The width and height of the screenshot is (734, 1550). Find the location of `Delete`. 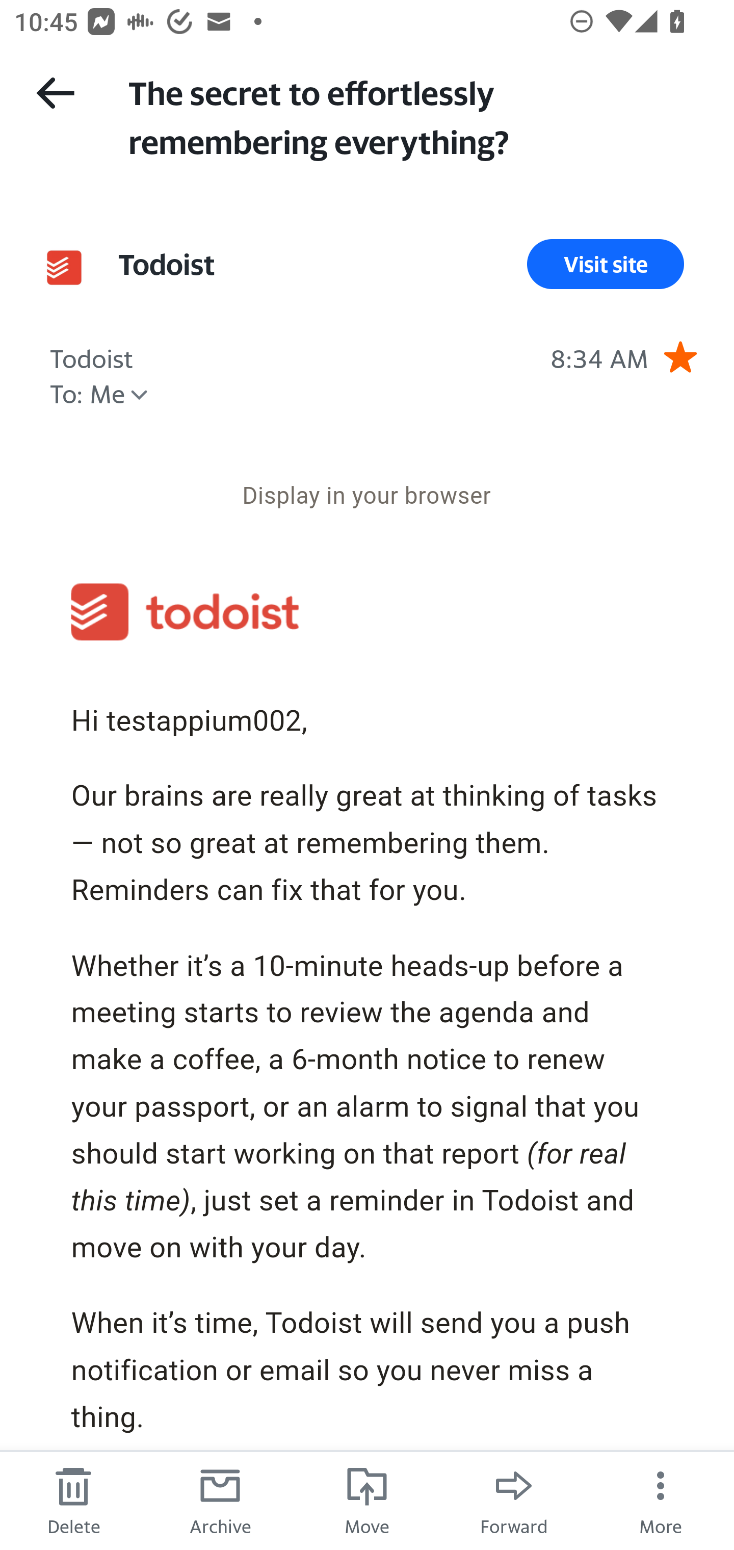

Delete is located at coordinates (73, 1500).